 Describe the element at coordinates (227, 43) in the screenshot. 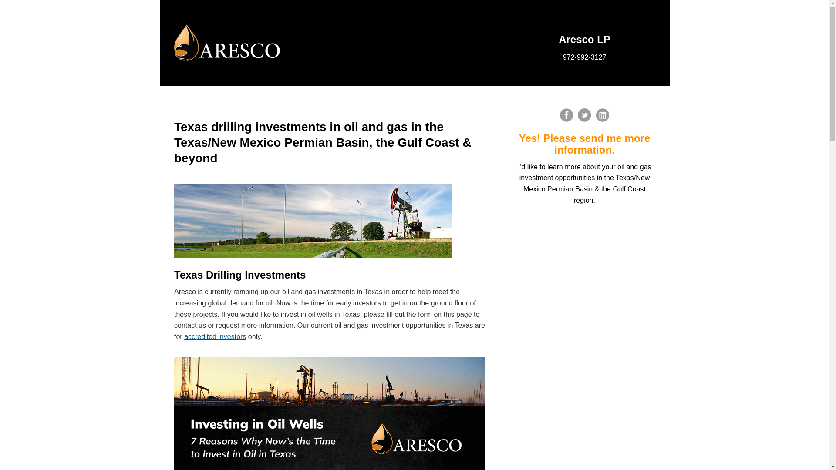

I see `Oil Investing with Aresco` at that location.